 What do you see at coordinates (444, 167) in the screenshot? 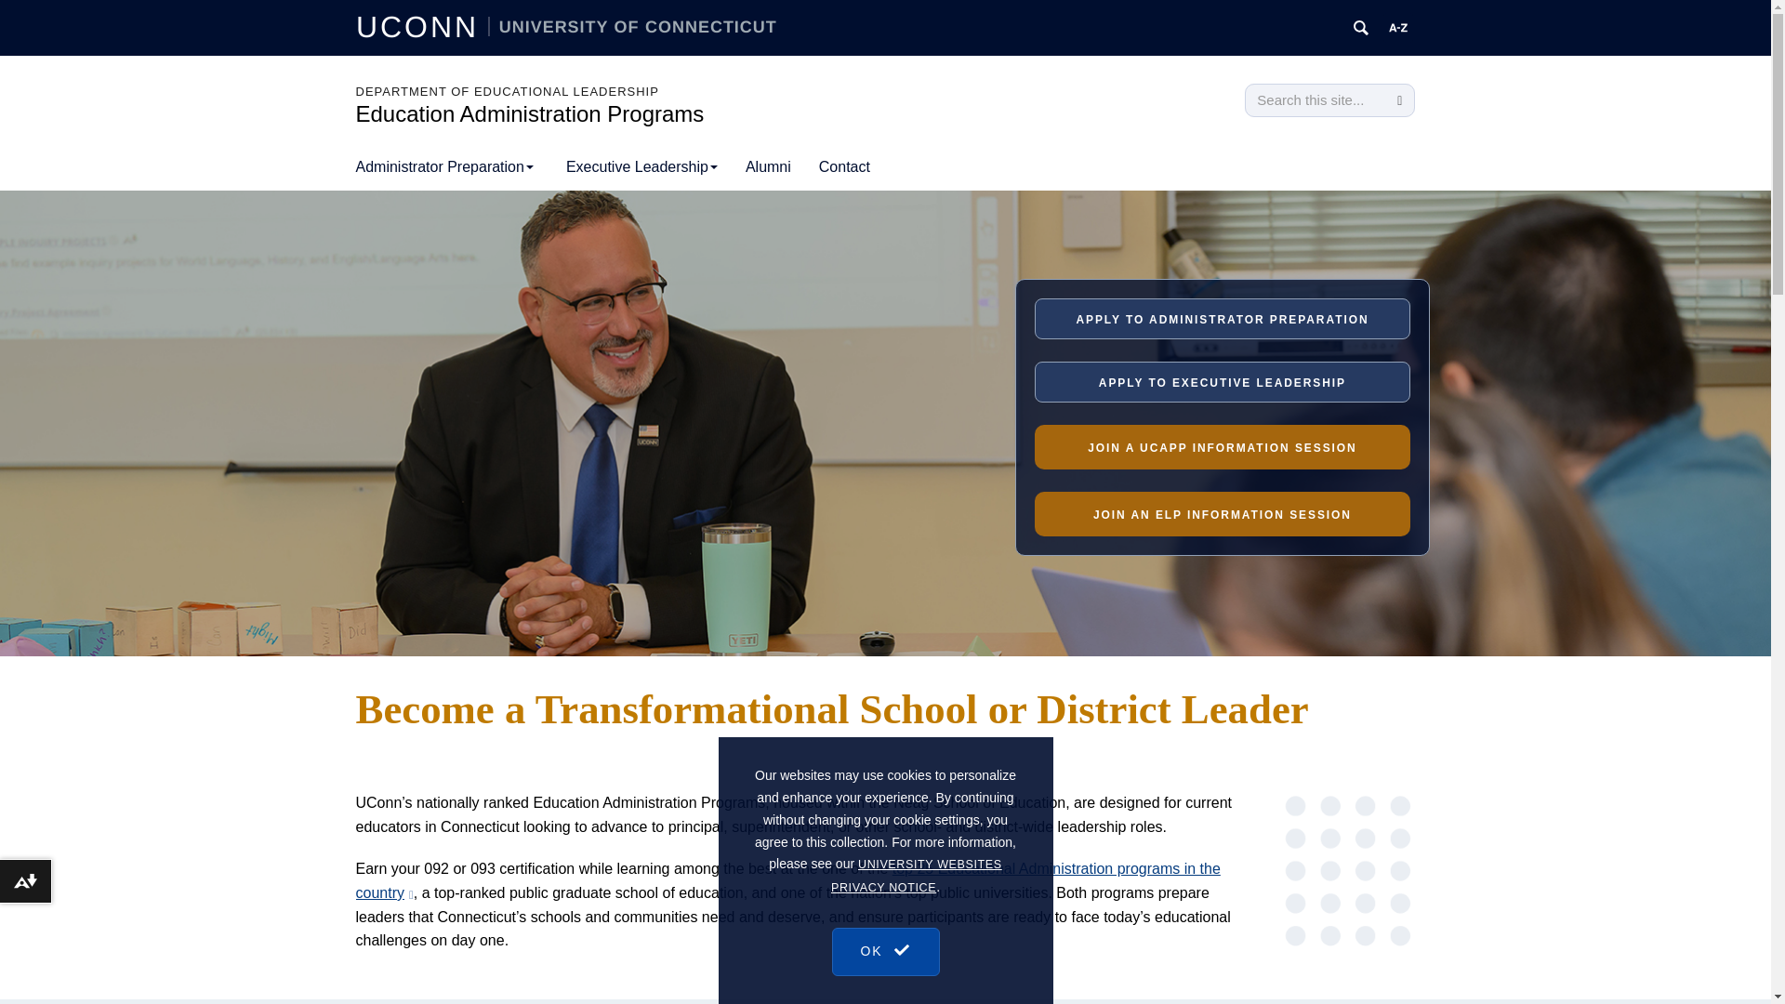
I see `Administrator Preparation` at bounding box center [444, 167].